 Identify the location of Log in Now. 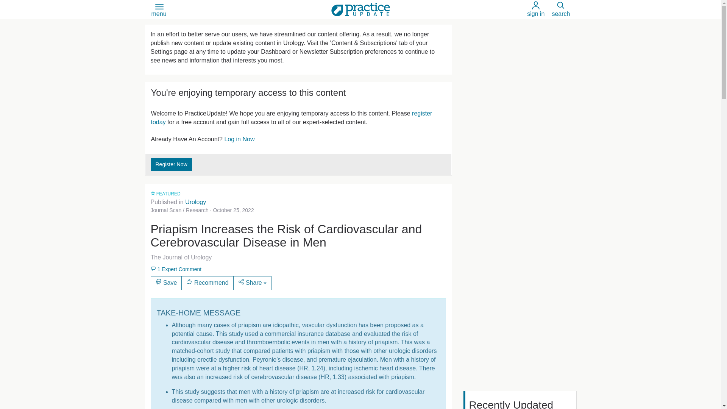
(239, 139).